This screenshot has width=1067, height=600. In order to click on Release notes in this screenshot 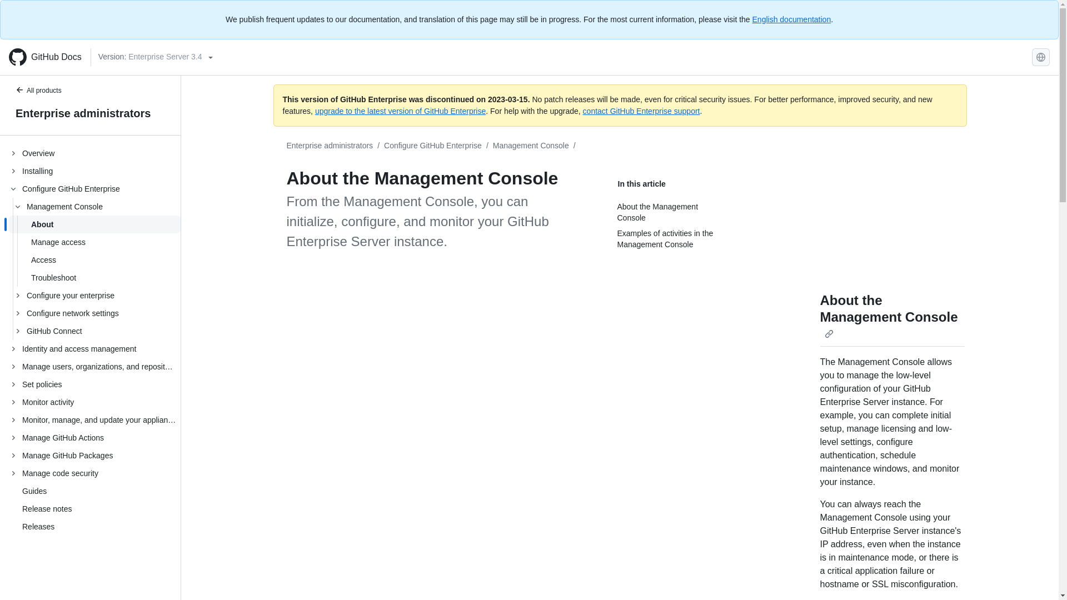, I will do `click(47, 509)`.